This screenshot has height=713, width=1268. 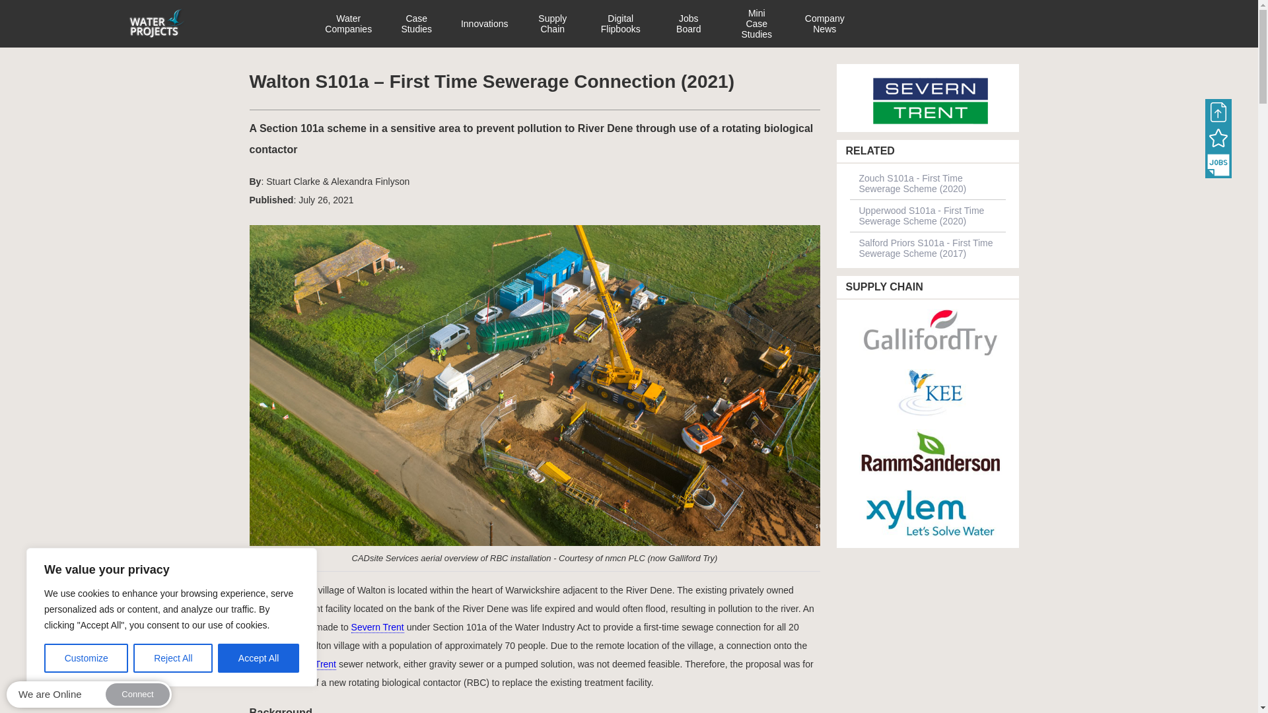 What do you see at coordinates (927, 454) in the screenshot?
I see `RammSanderson` at bounding box center [927, 454].